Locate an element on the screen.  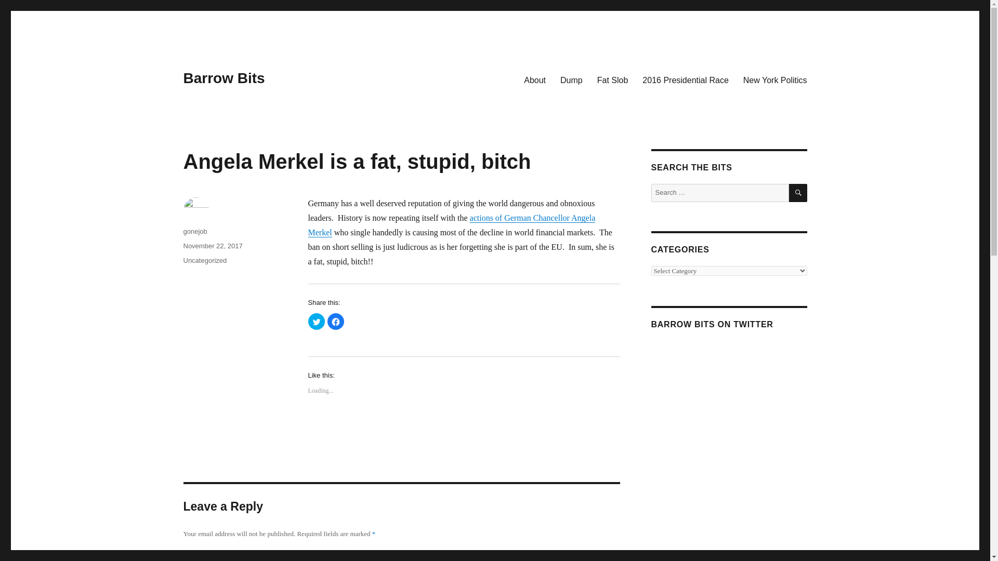
Barrow Bits is located at coordinates (224, 78).